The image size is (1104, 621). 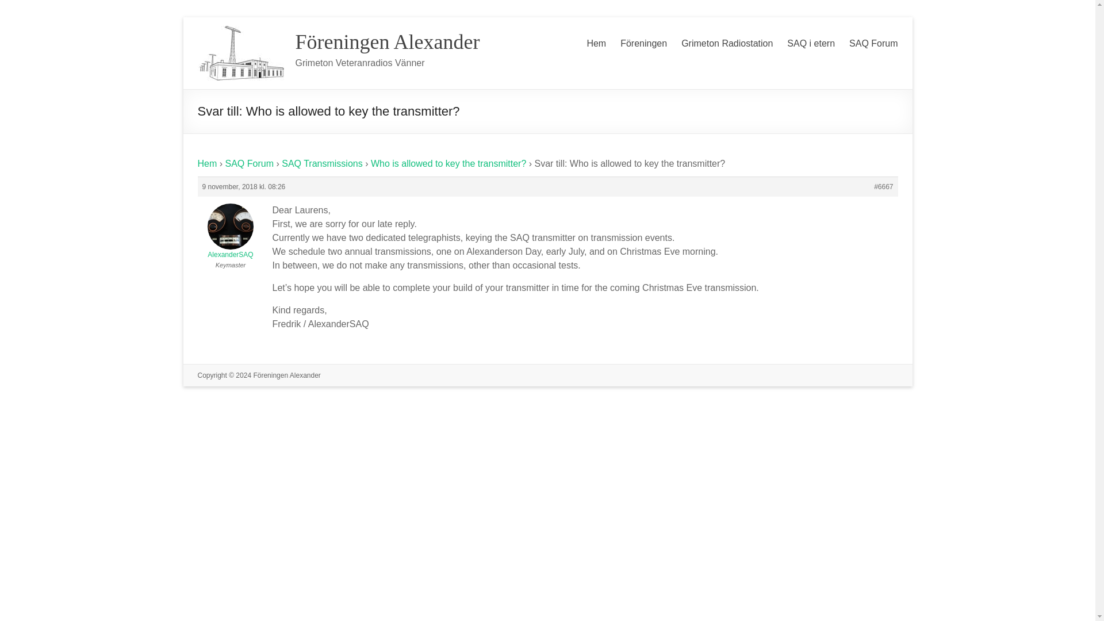 What do you see at coordinates (727, 41) in the screenshot?
I see `Grimeton Radiostation` at bounding box center [727, 41].